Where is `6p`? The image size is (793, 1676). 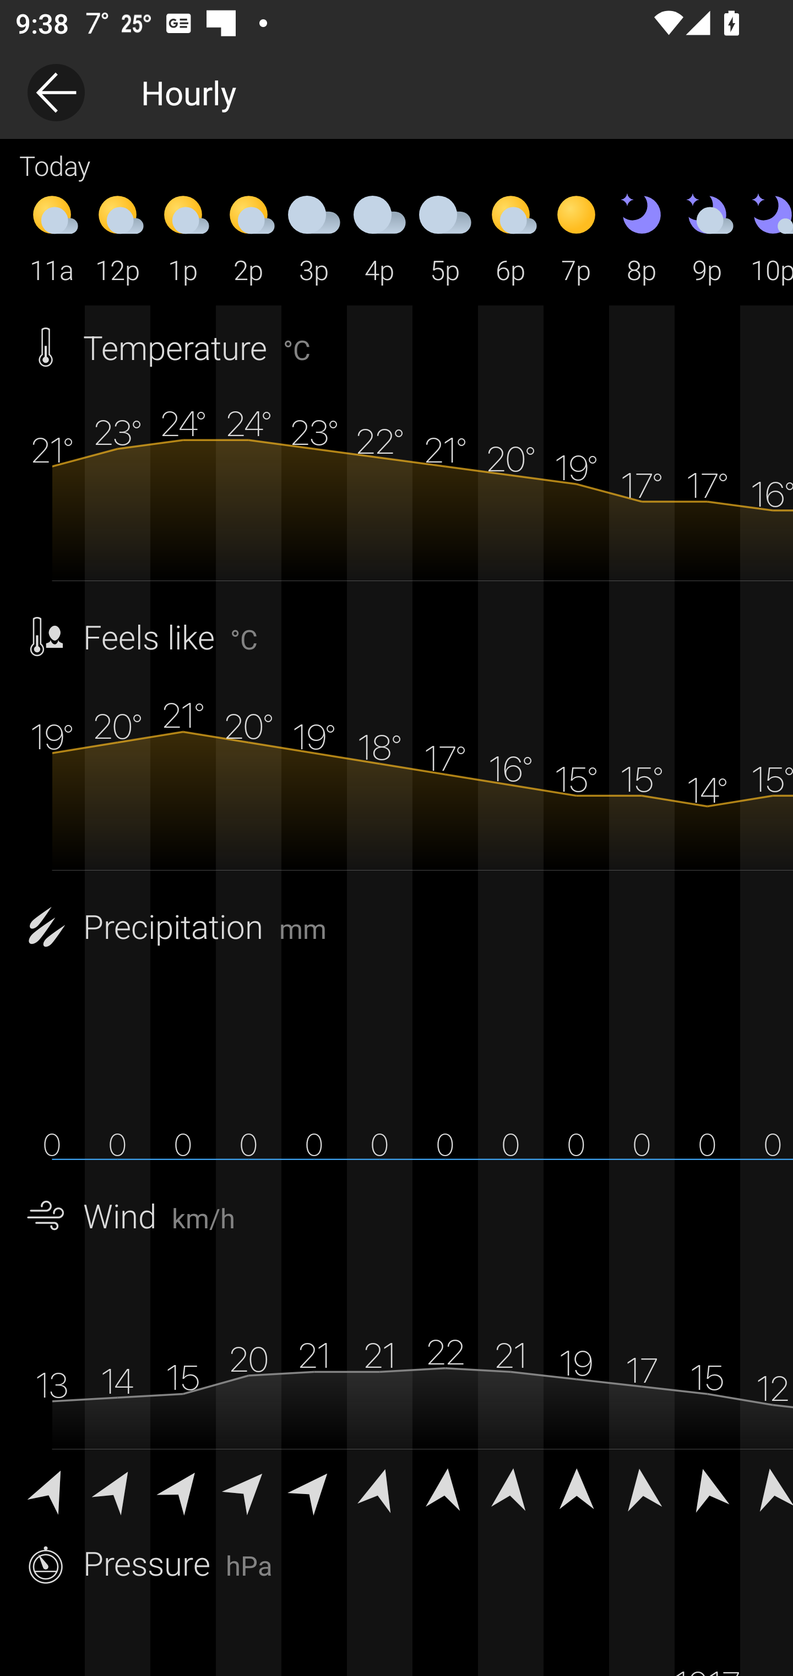 6p is located at coordinates (510, 238).